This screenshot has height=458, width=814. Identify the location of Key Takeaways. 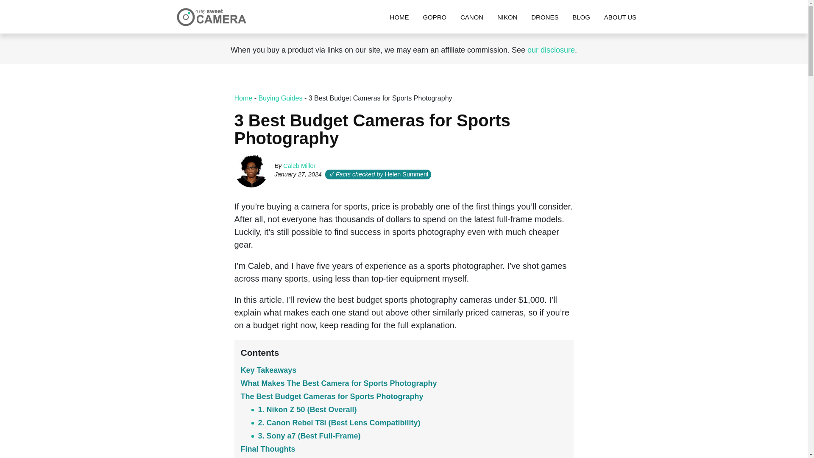
(269, 370).